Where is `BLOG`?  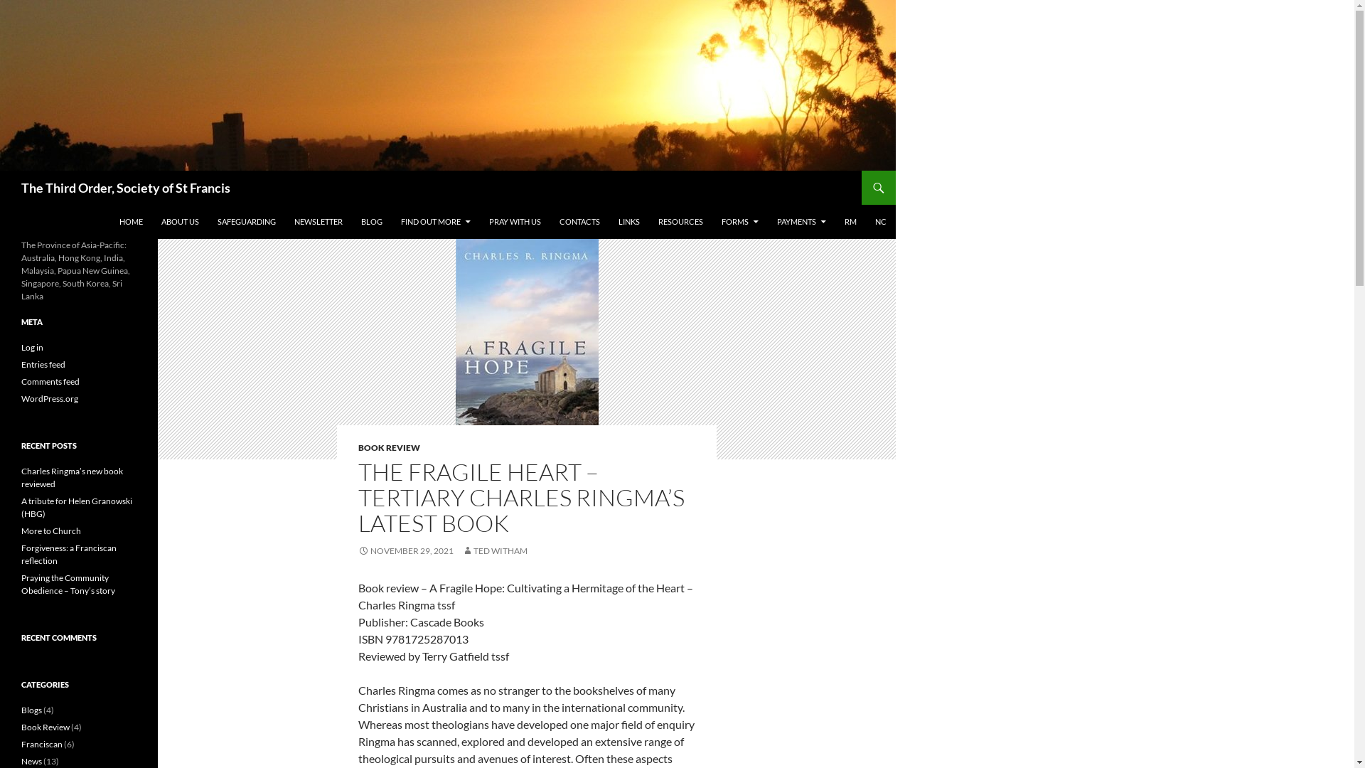
BLOG is located at coordinates (372, 222).